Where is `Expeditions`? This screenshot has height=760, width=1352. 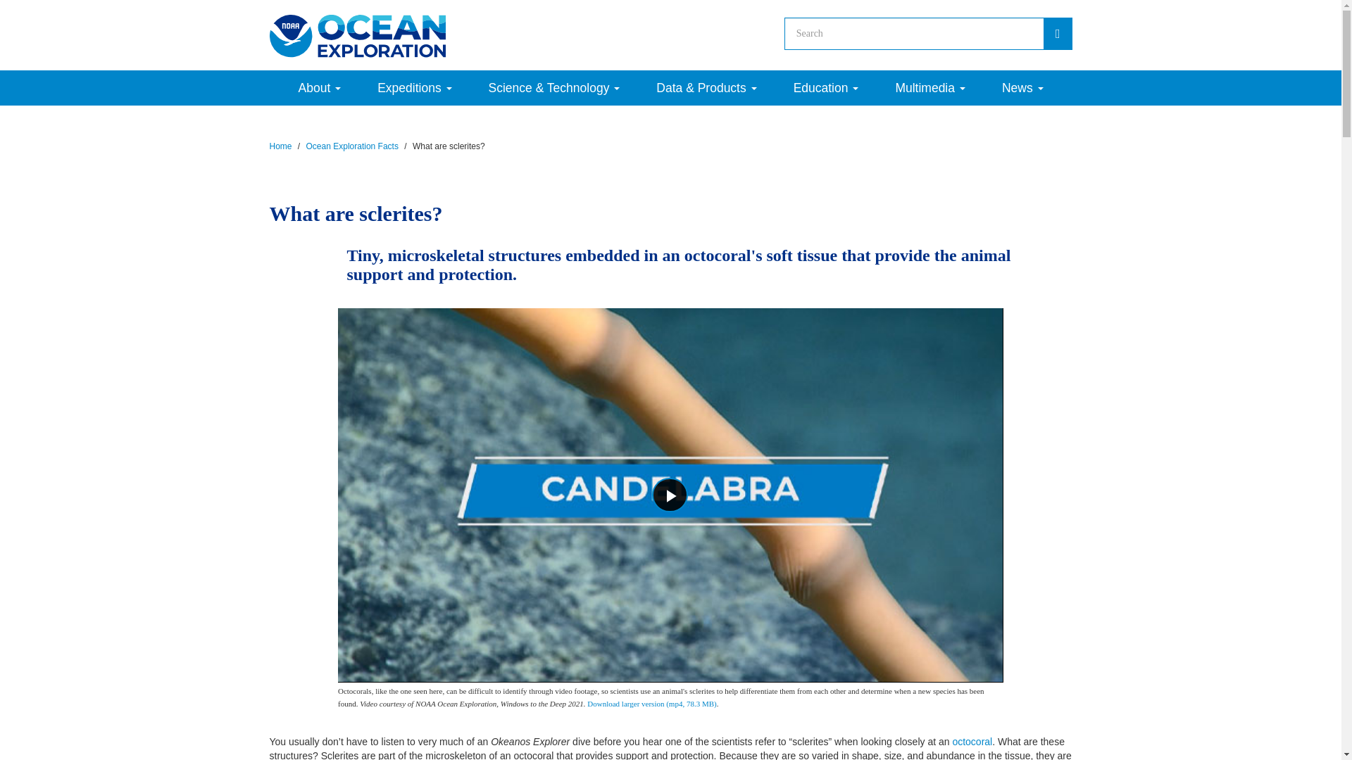
Expeditions is located at coordinates (414, 88).